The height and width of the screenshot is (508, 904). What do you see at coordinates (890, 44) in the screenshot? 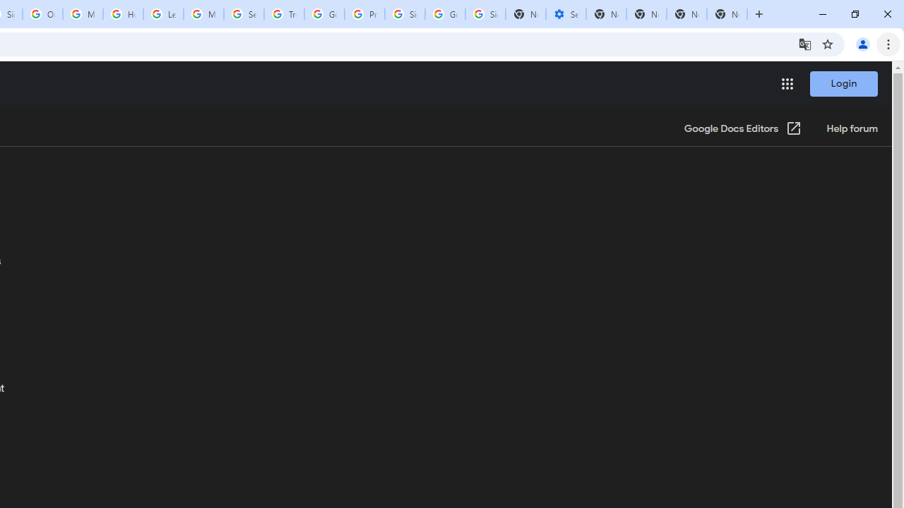
I see `Chrome` at bounding box center [890, 44].